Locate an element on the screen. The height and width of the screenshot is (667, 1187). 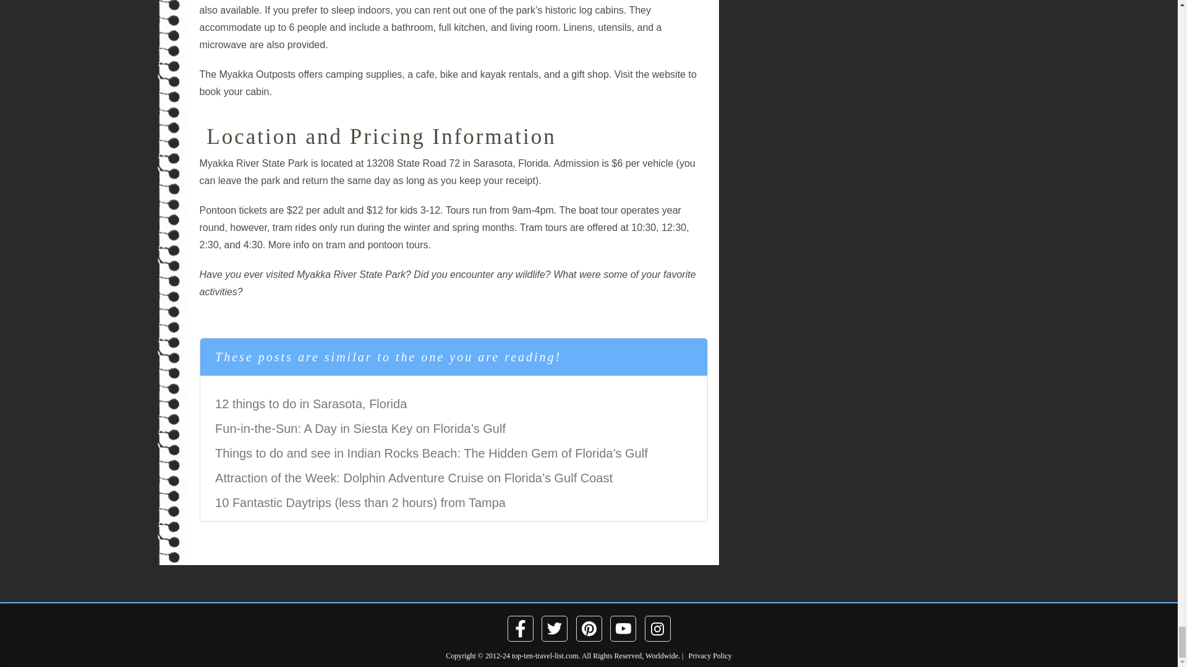
Top Ten Travel List on Facebook is located at coordinates (521, 629).